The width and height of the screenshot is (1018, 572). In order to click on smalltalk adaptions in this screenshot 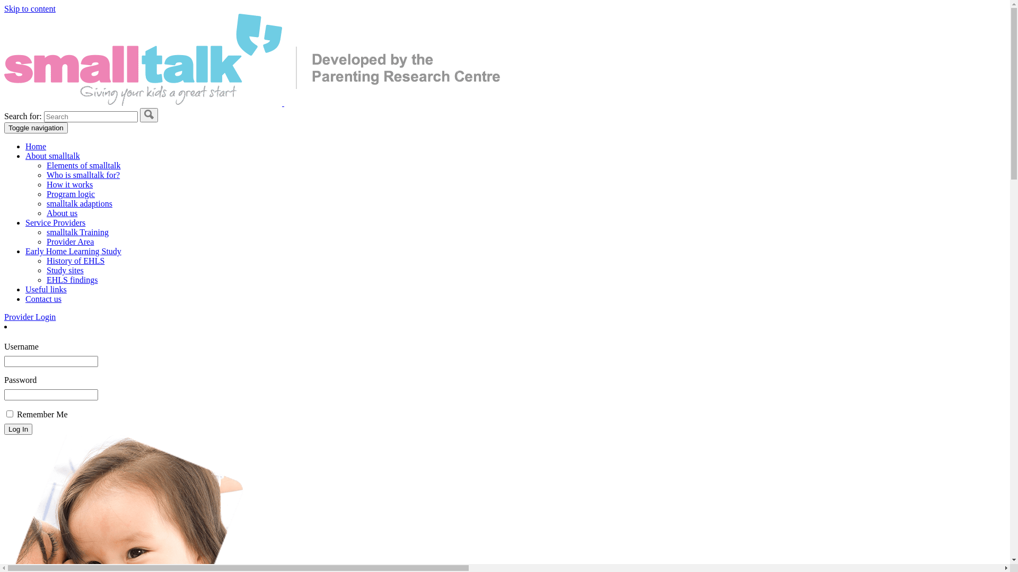, I will do `click(80, 203)`.